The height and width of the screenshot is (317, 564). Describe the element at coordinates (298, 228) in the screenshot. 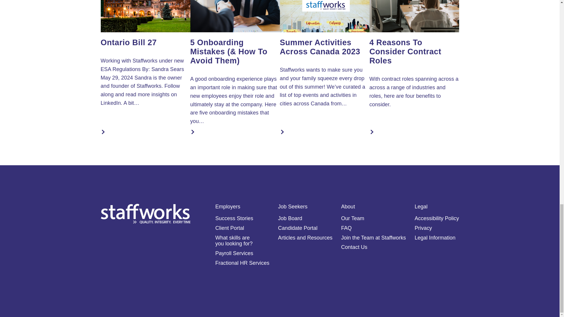

I see `Candidate Portal` at that location.